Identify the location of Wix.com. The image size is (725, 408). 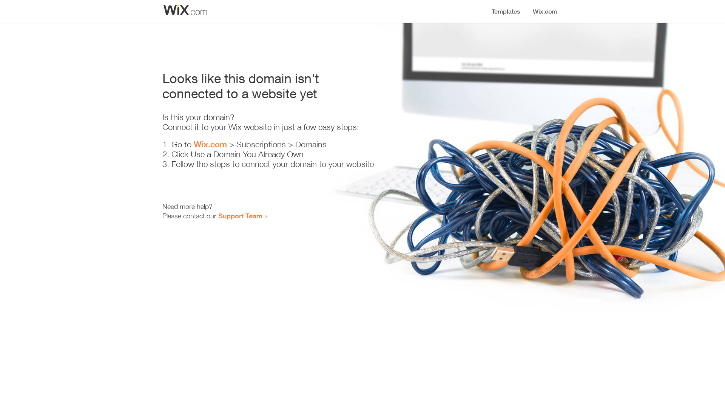
(210, 144).